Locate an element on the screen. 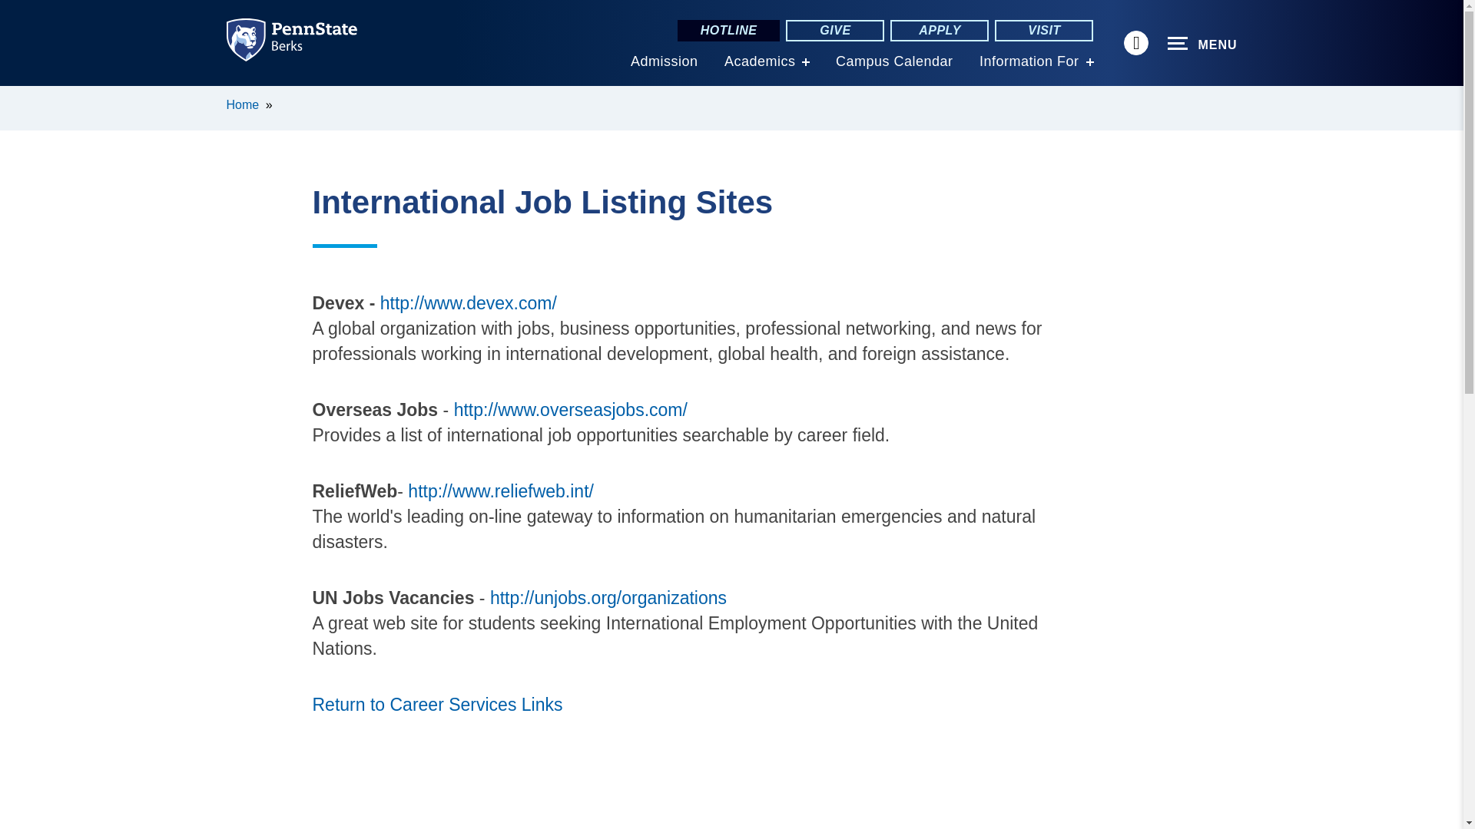 The image size is (1475, 829). UN Jobs is located at coordinates (608, 597).